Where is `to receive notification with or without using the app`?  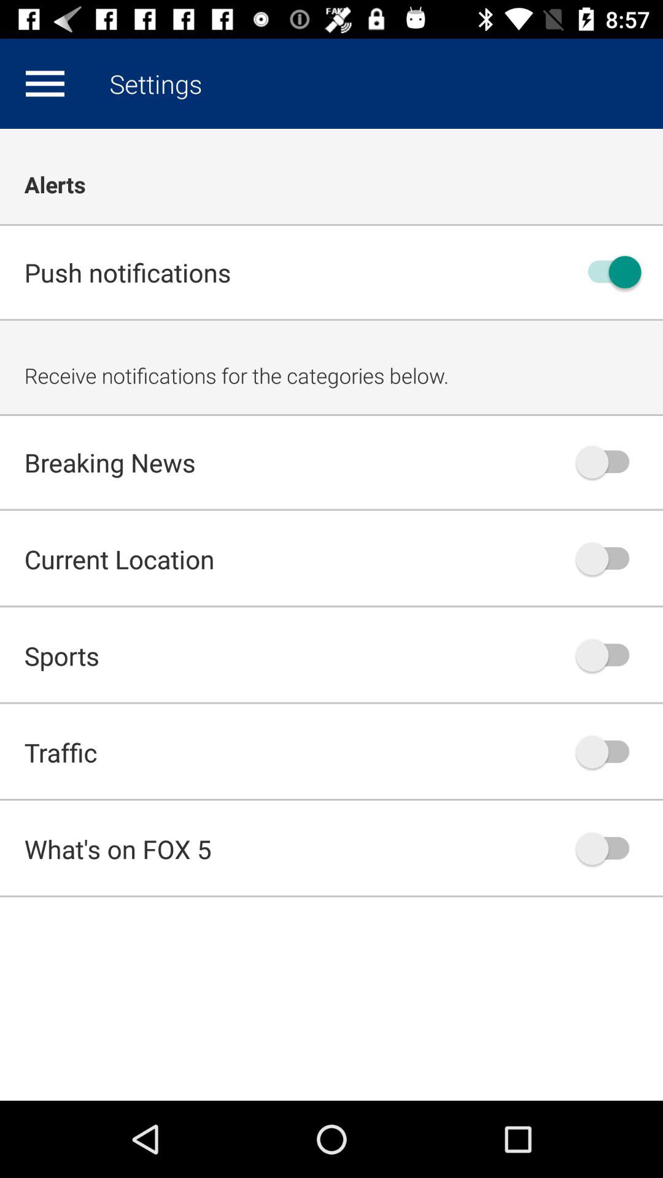
to receive notification with or without using the app is located at coordinates (608, 272).